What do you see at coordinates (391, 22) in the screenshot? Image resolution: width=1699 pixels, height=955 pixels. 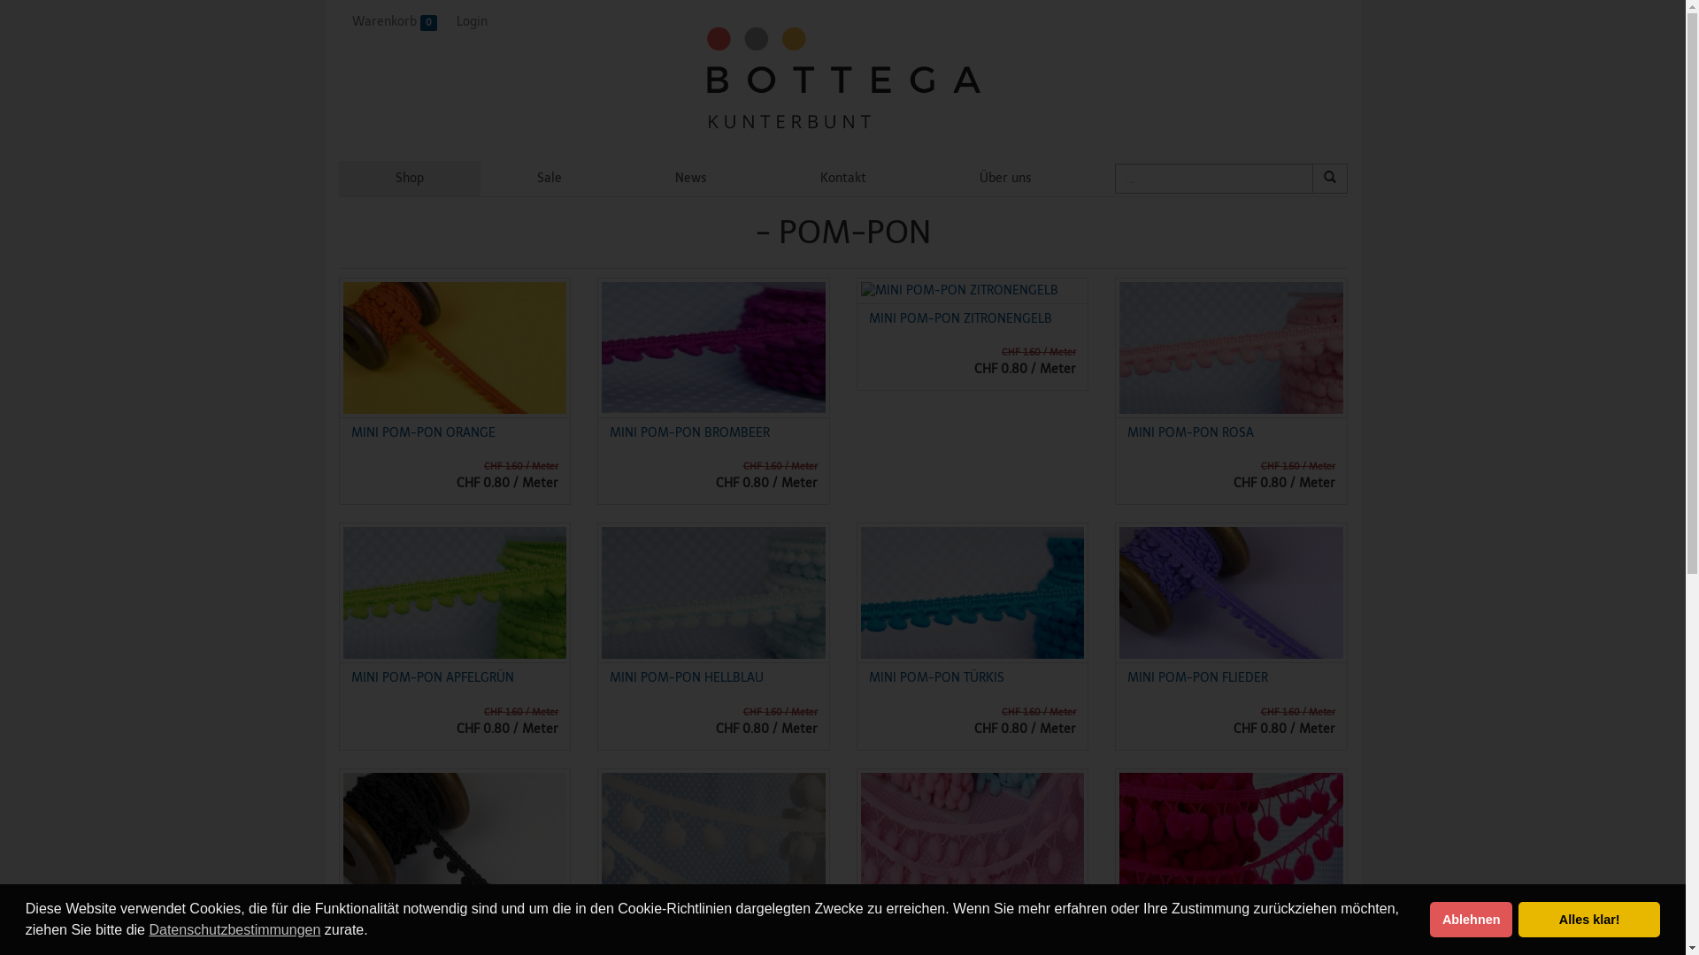 I see `Warenkorb 0` at bounding box center [391, 22].